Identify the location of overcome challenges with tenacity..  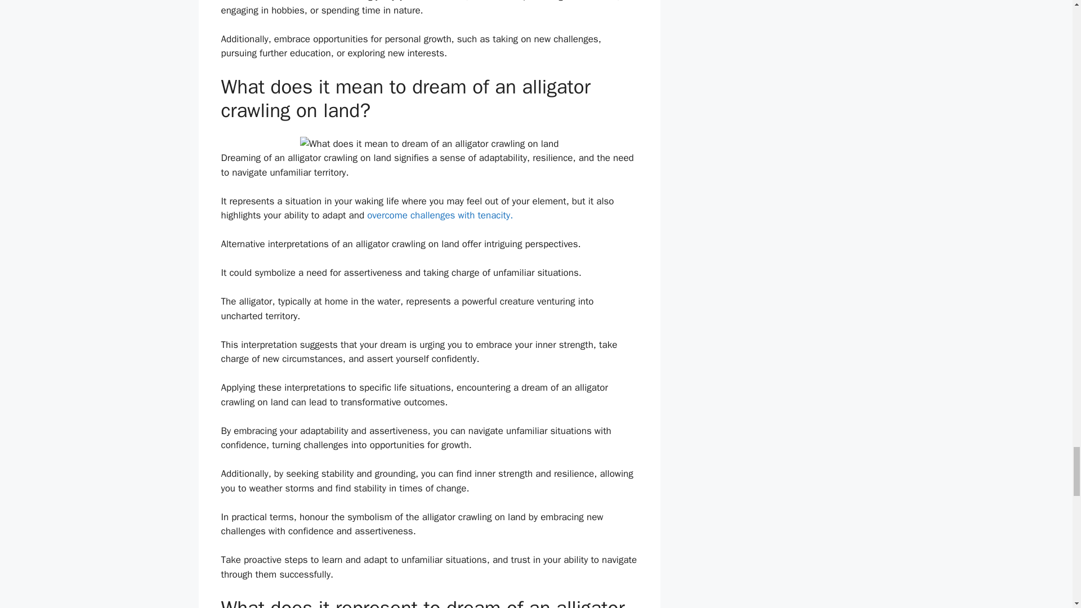
(440, 215).